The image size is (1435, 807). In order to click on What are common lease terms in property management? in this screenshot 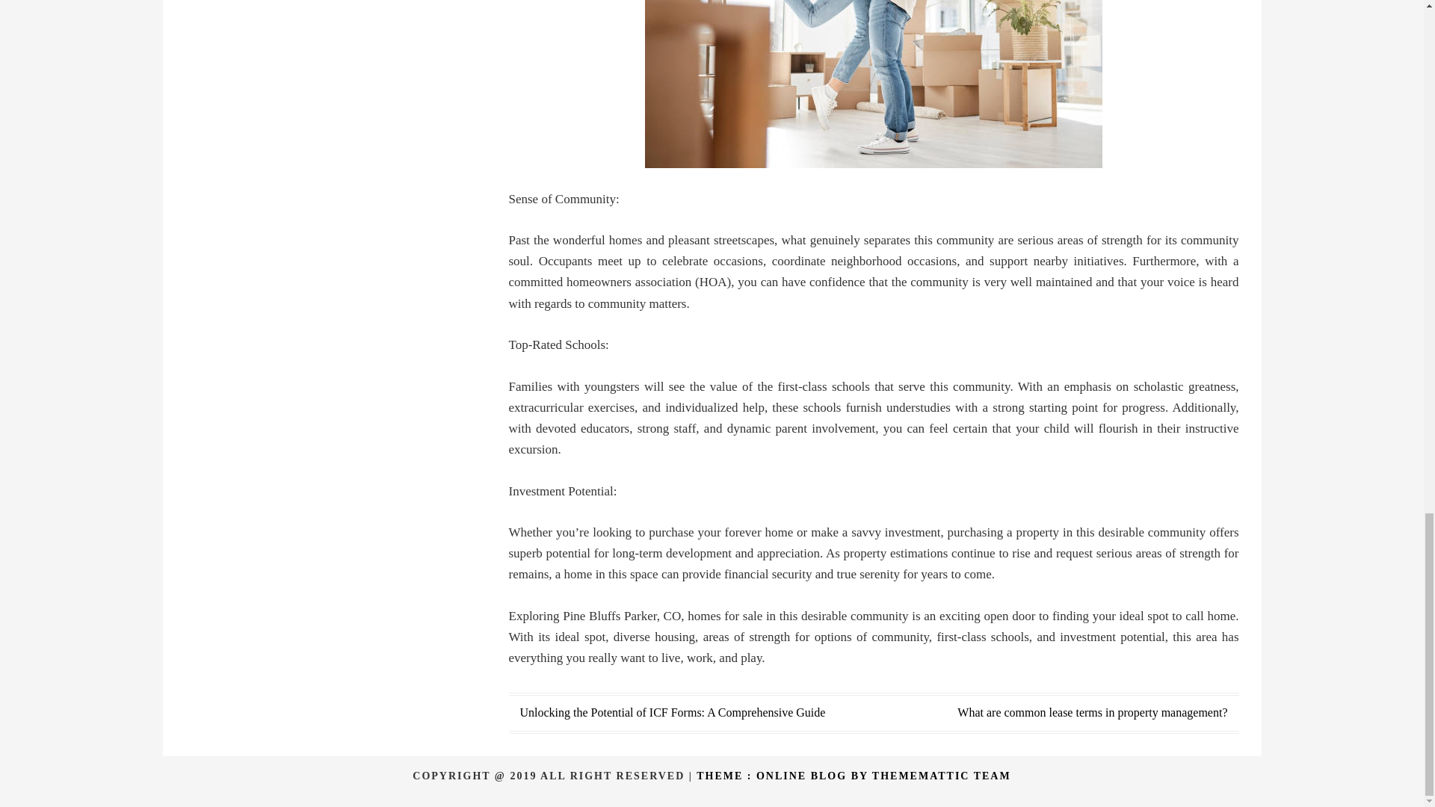, I will do `click(1091, 713)`.